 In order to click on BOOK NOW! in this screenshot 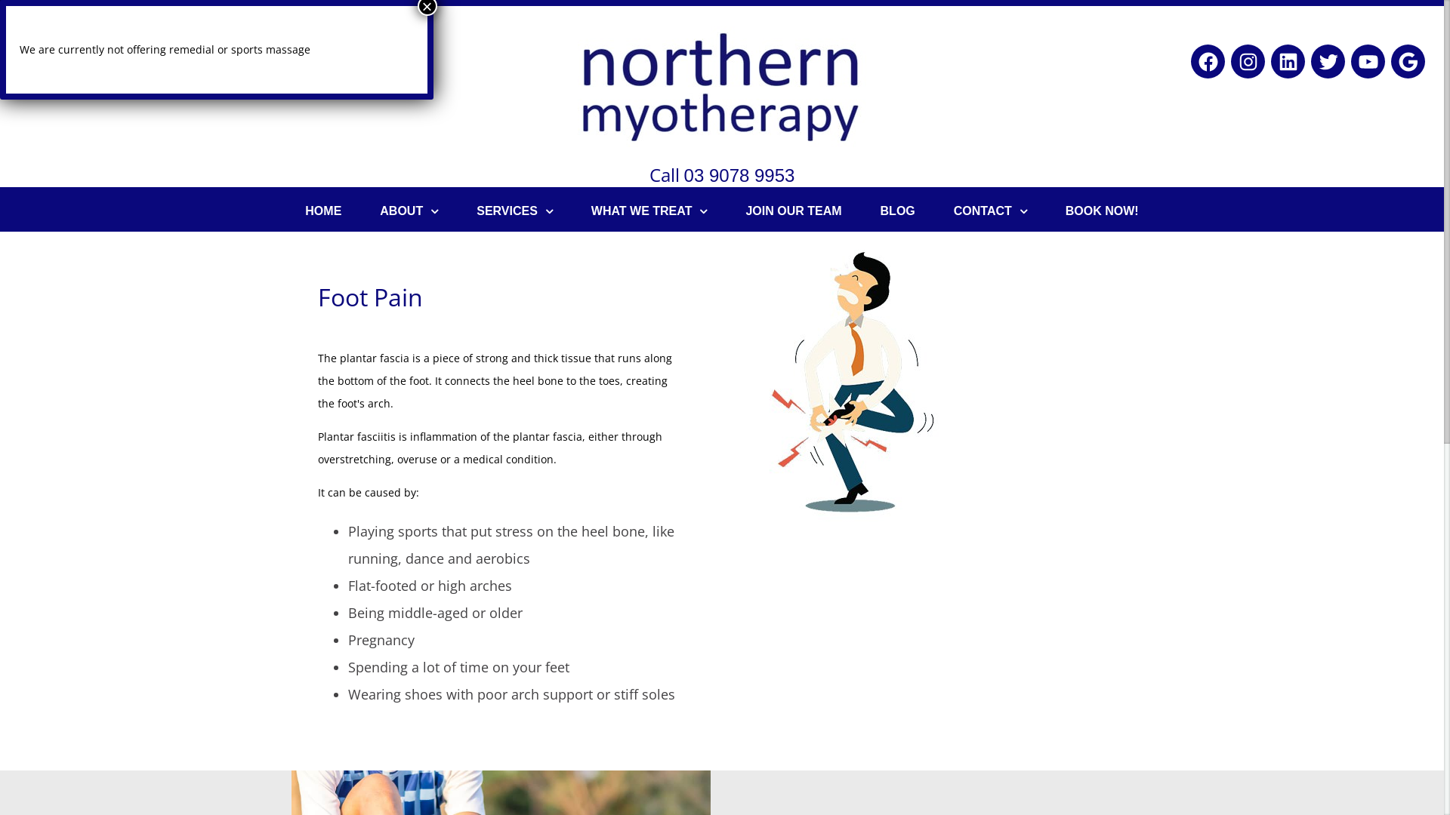, I will do `click(1103, 211)`.